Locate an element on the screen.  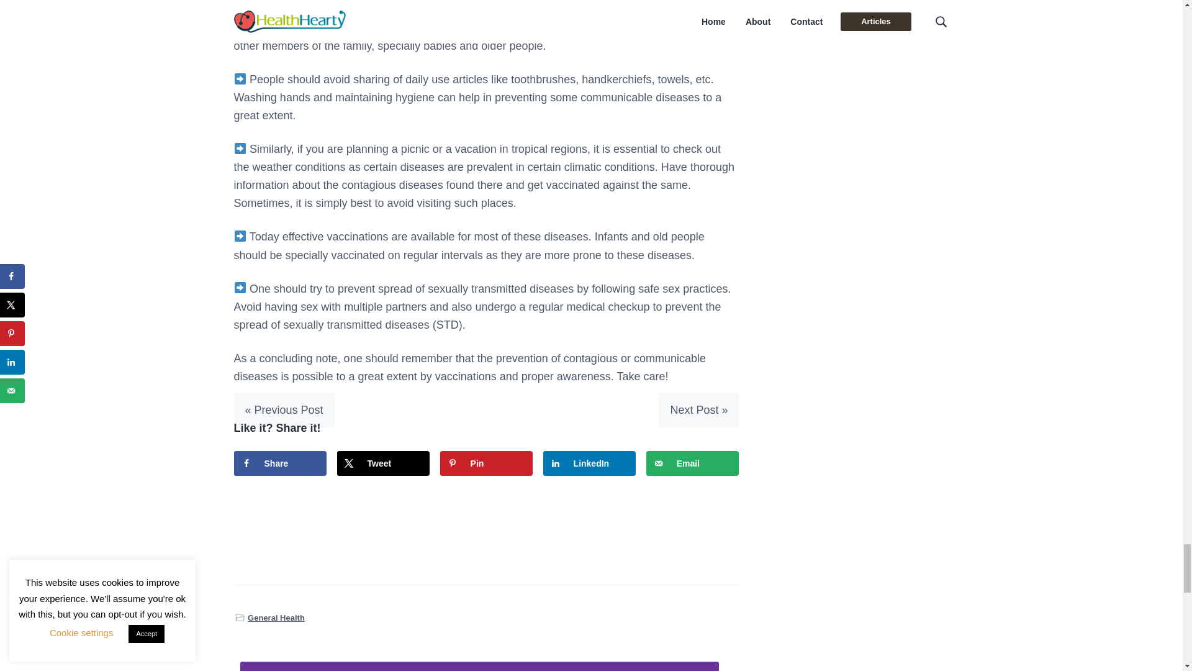
Pin is located at coordinates (486, 463).